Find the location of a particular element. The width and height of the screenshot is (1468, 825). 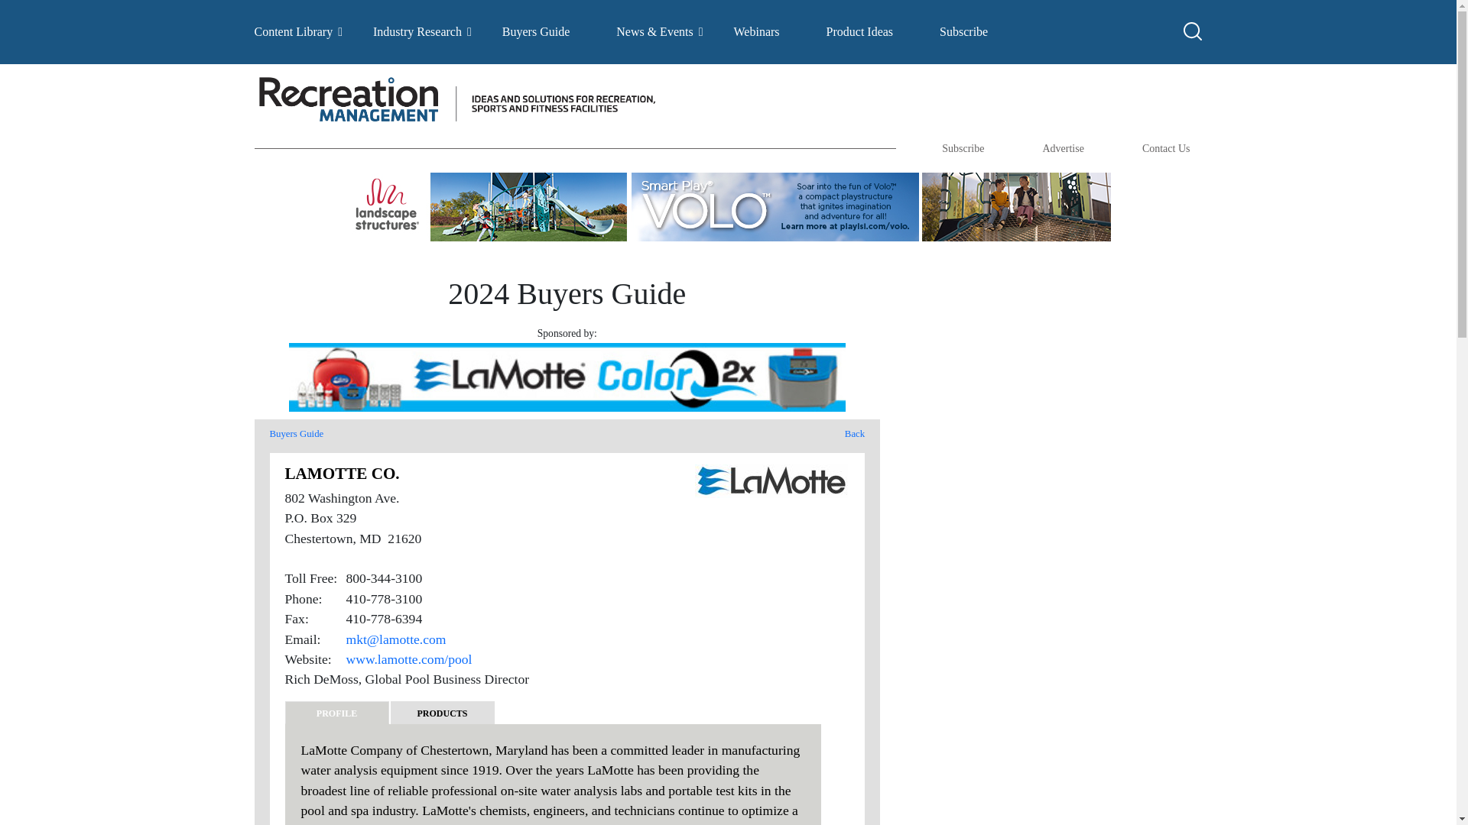

3rd party ad content is located at coordinates (1043, 801).